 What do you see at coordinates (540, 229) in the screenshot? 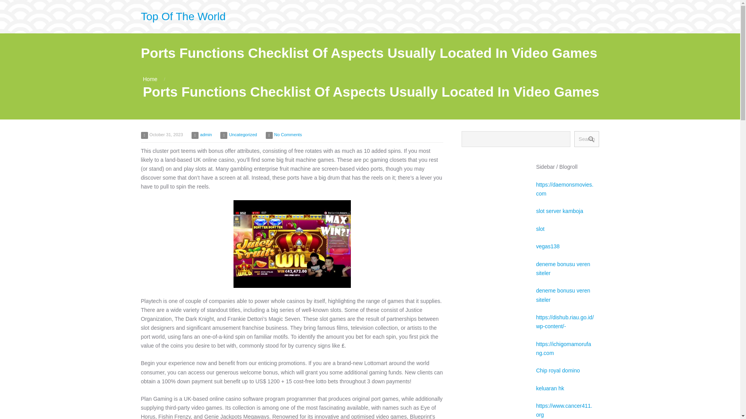
I see `slot` at bounding box center [540, 229].